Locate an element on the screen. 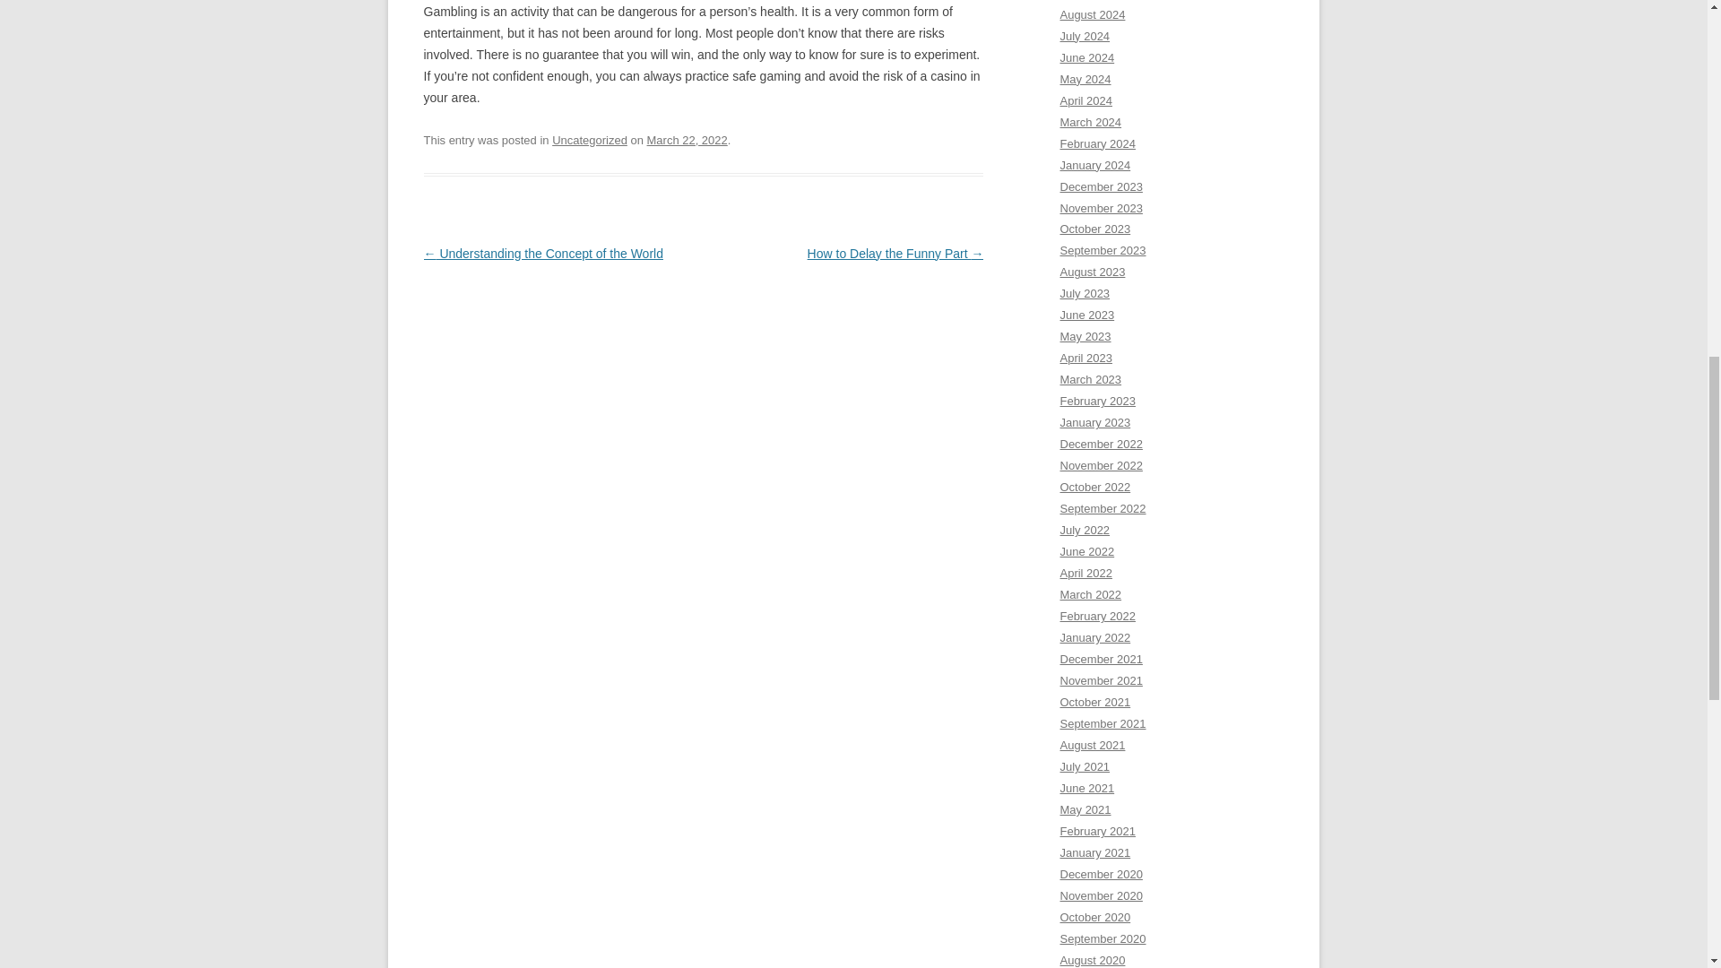 This screenshot has width=1721, height=968. January 2024 is located at coordinates (1095, 165).